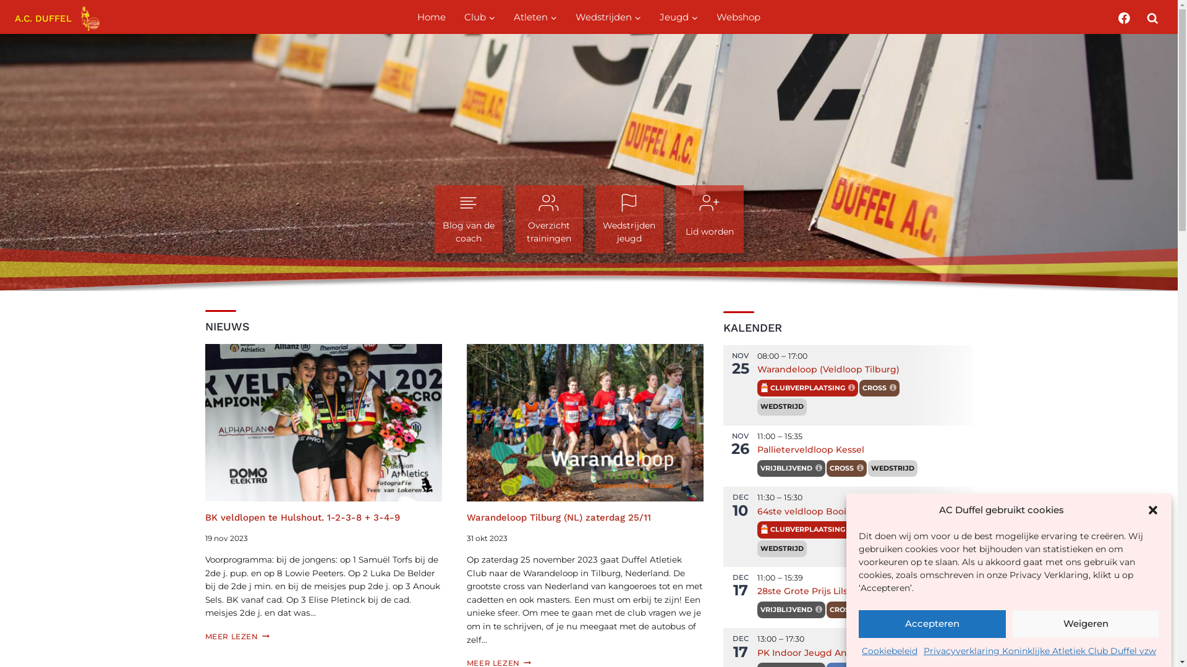  Describe the element at coordinates (822, 653) in the screenshot. I see `PK Indoor Jeugd Antwerpen` at that location.